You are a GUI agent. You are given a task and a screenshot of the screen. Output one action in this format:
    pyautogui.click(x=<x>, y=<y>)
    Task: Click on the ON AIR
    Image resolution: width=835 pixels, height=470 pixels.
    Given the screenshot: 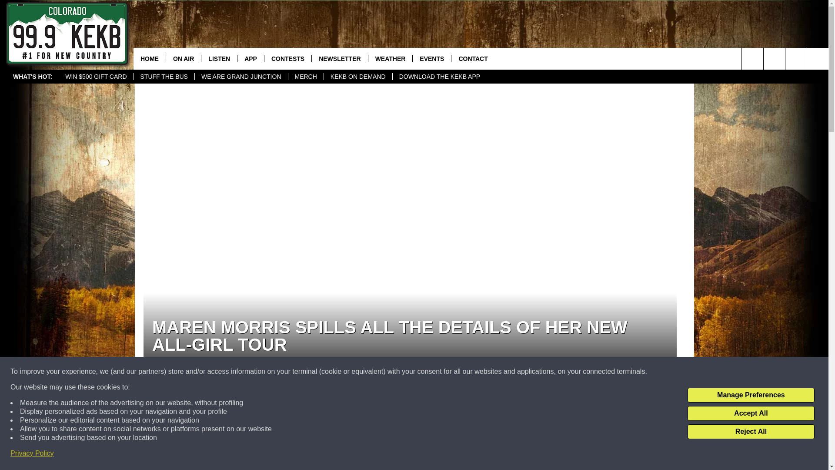 What is the action you would take?
    pyautogui.click(x=183, y=58)
    